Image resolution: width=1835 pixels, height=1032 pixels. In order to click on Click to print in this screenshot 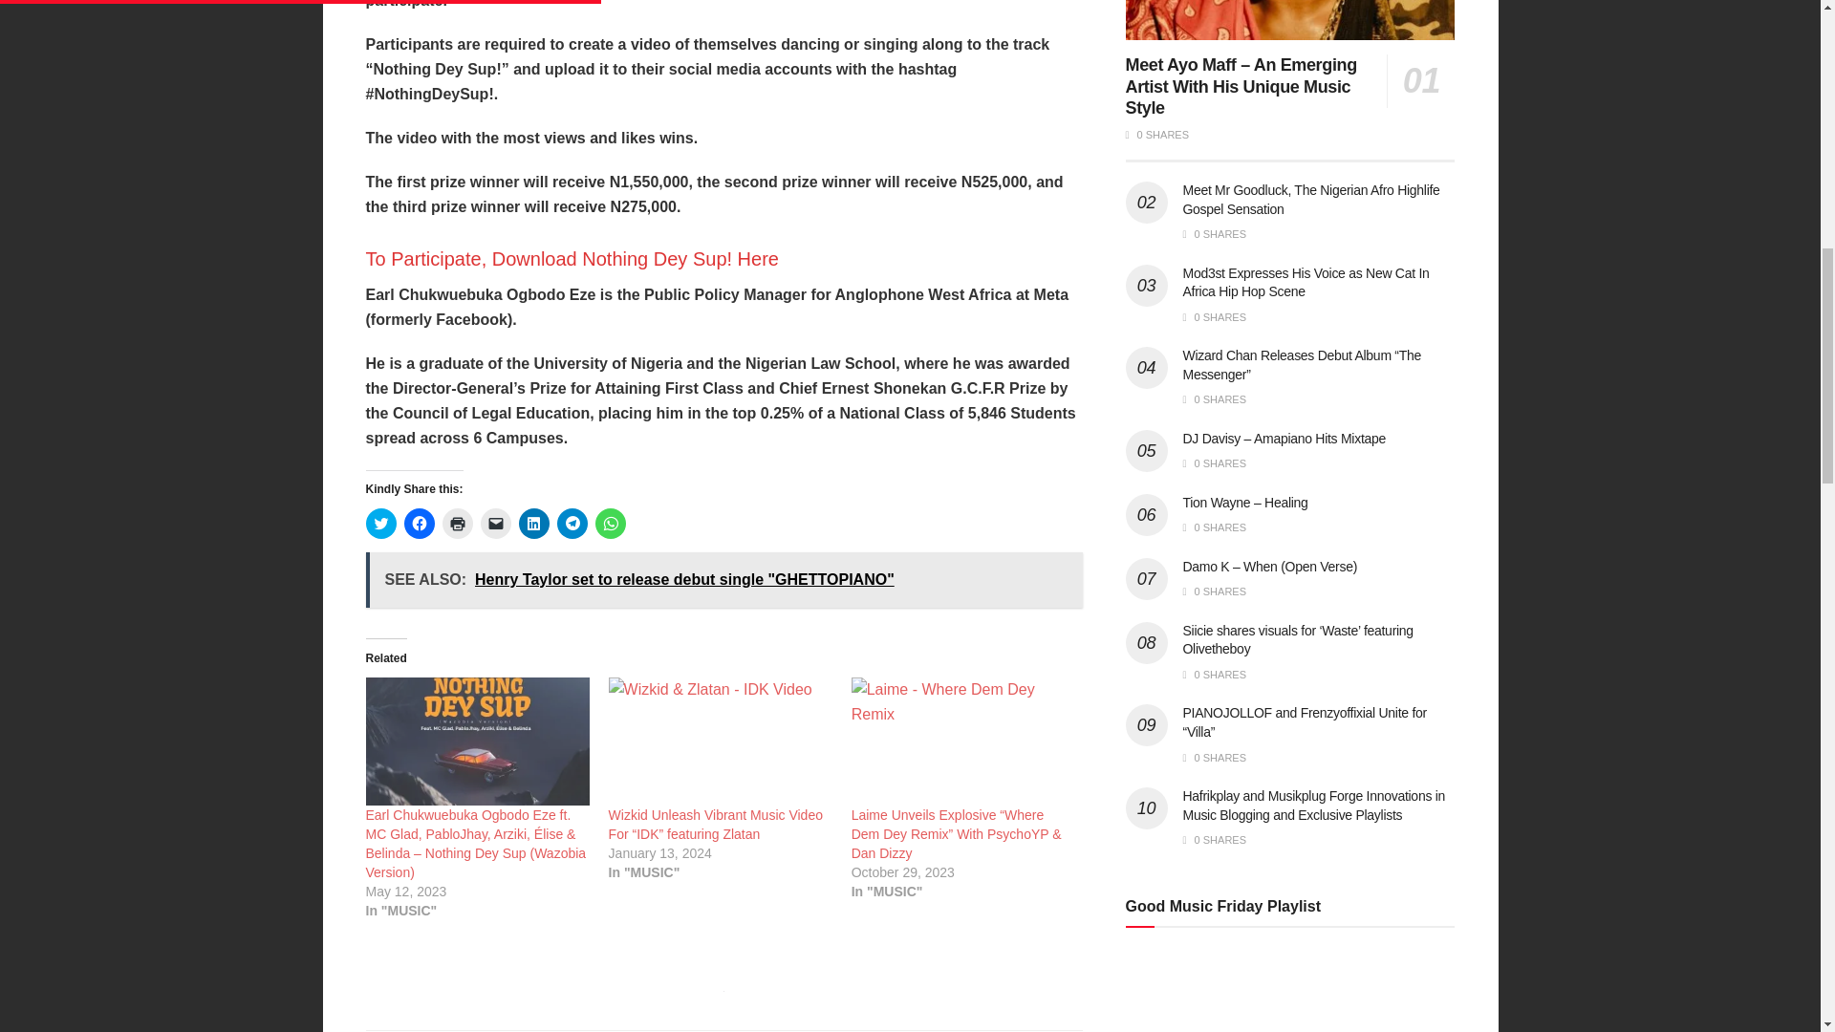, I will do `click(457, 524)`.